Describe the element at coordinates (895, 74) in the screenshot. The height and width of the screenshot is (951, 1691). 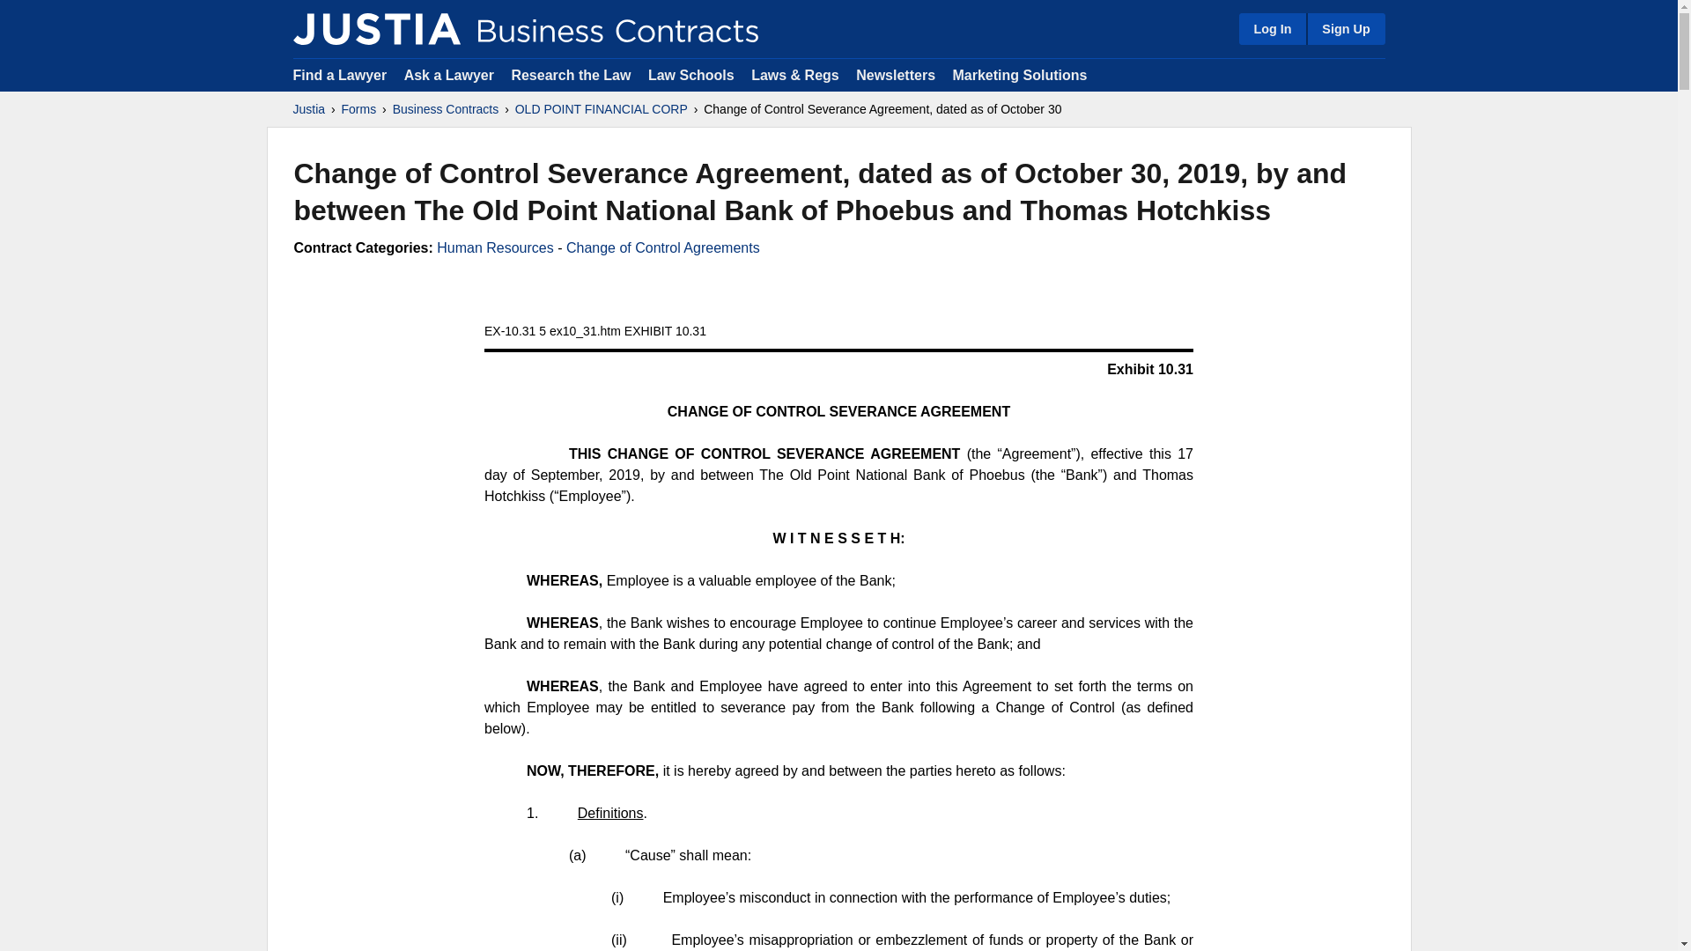
I see `Newsletters` at that location.